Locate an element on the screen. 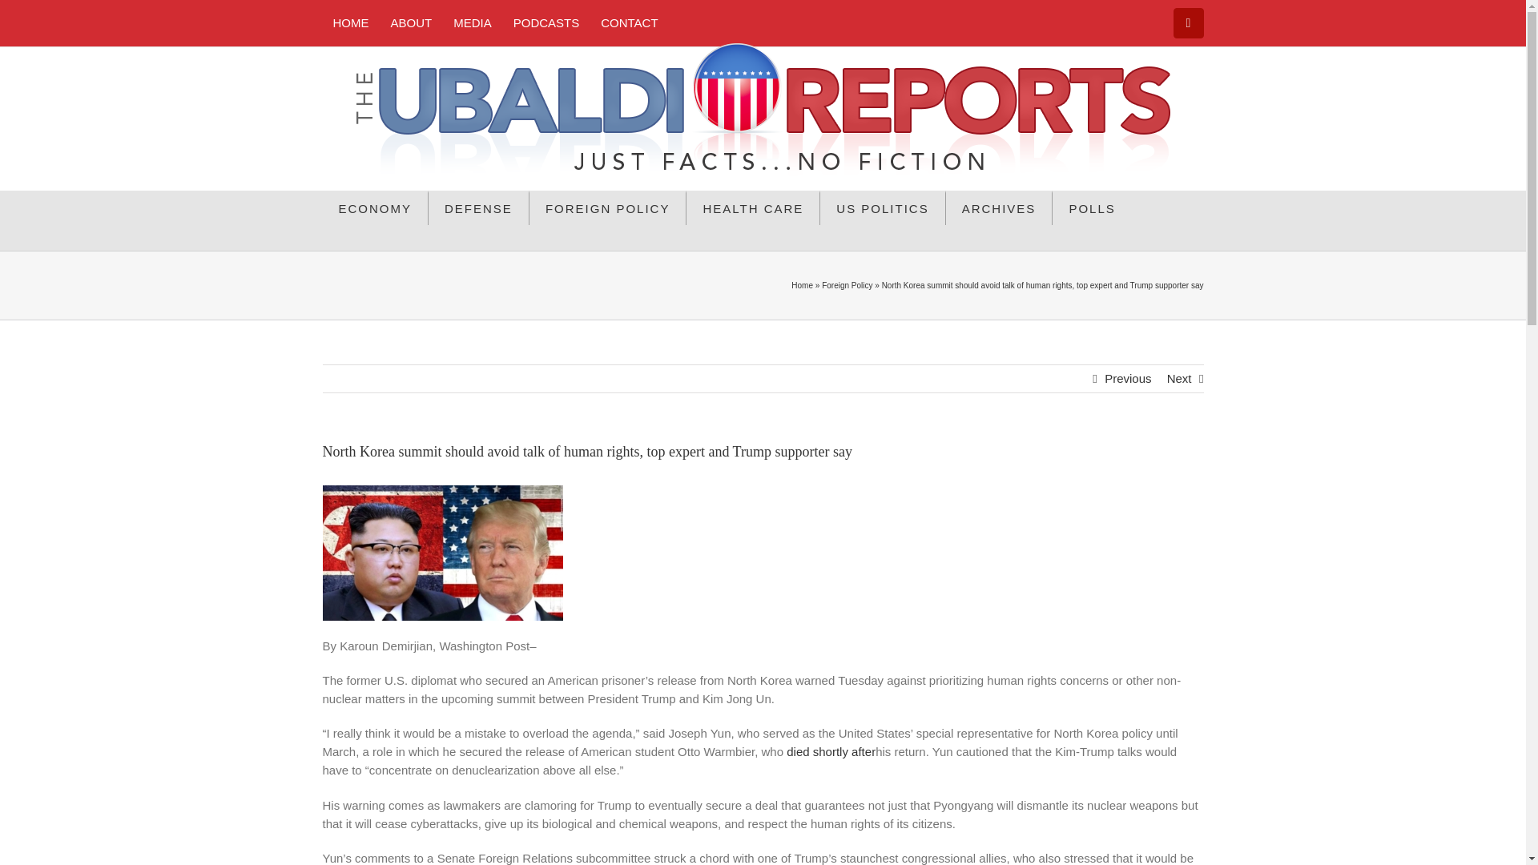 The height and width of the screenshot is (865, 1538). PODCASTS is located at coordinates (546, 22).